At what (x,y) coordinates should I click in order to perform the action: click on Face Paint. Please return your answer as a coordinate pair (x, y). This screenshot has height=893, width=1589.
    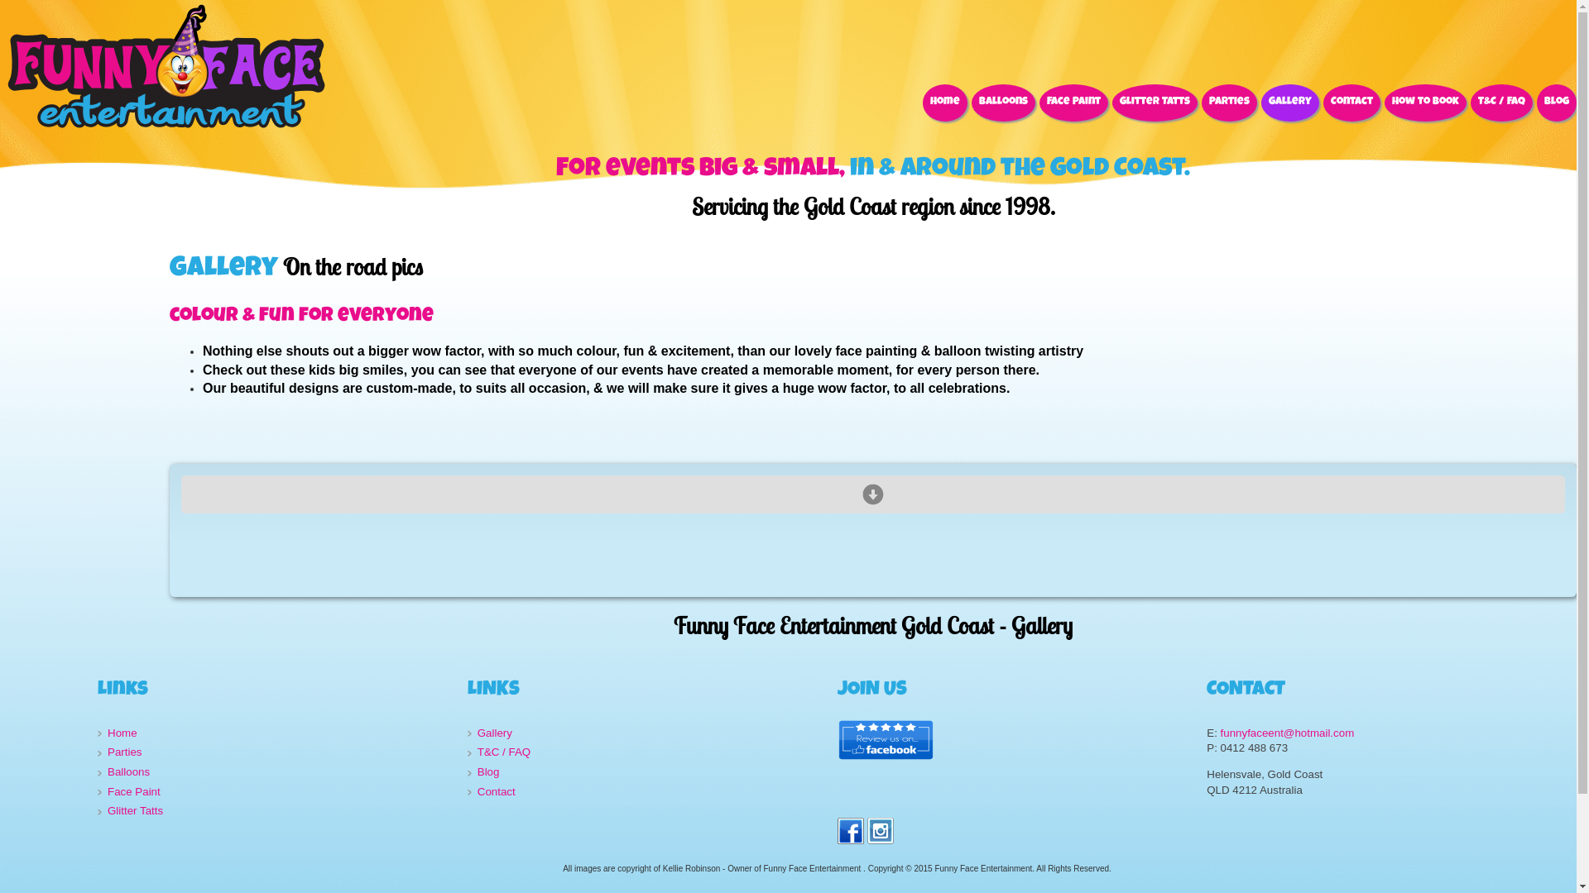
    Looking at the image, I should click on (276, 792).